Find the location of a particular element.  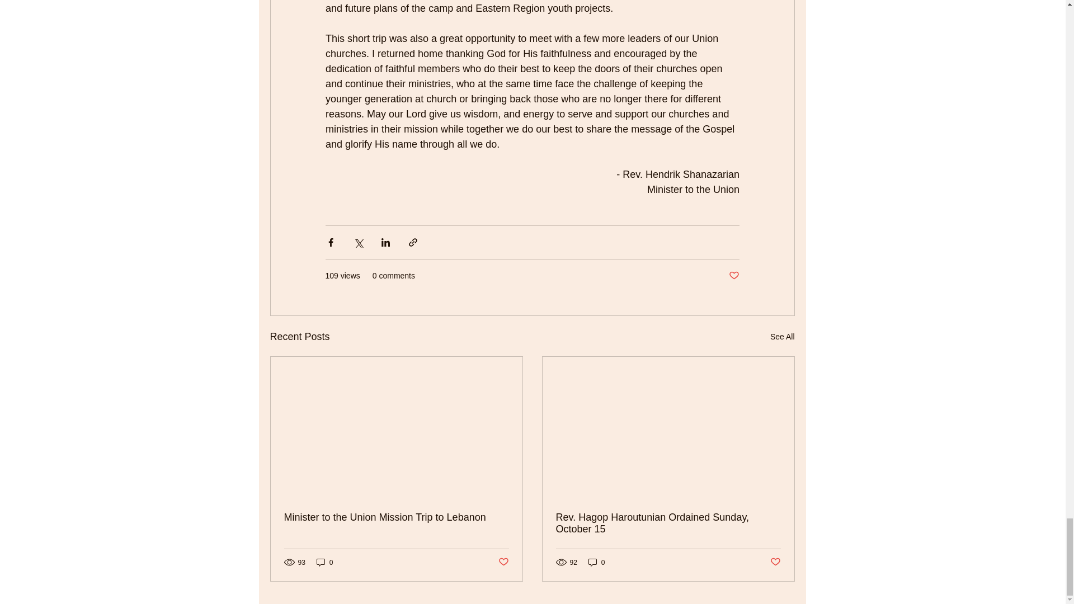

0 is located at coordinates (597, 562).